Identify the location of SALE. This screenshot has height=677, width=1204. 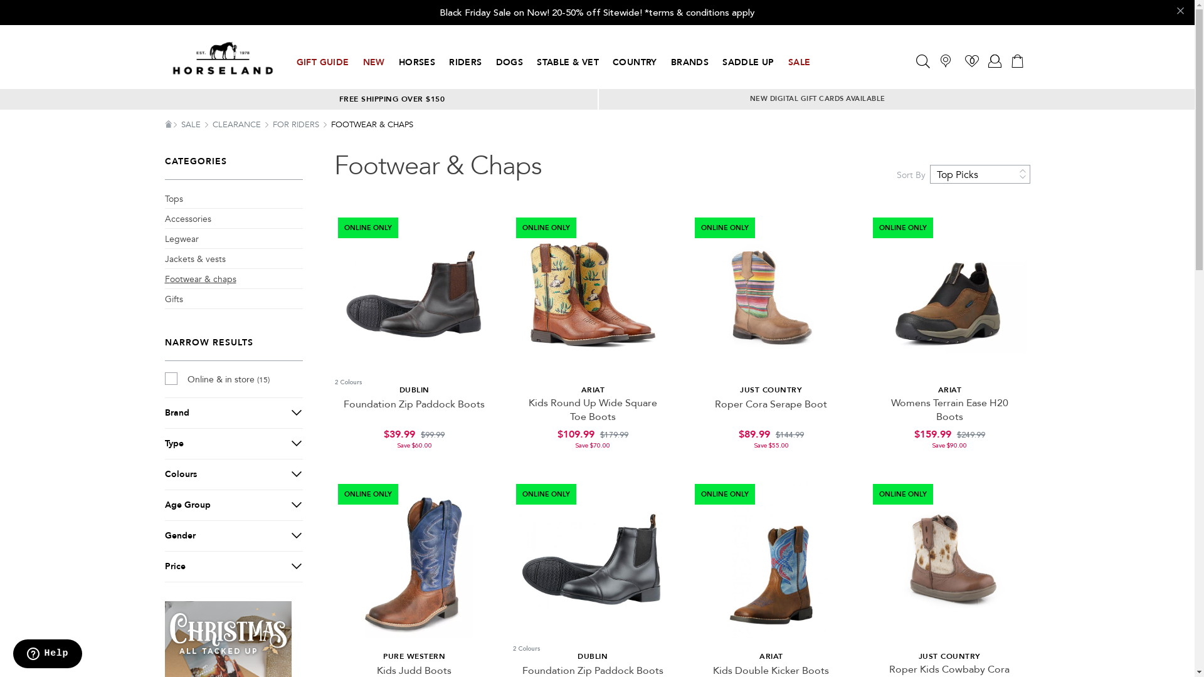
(800, 63).